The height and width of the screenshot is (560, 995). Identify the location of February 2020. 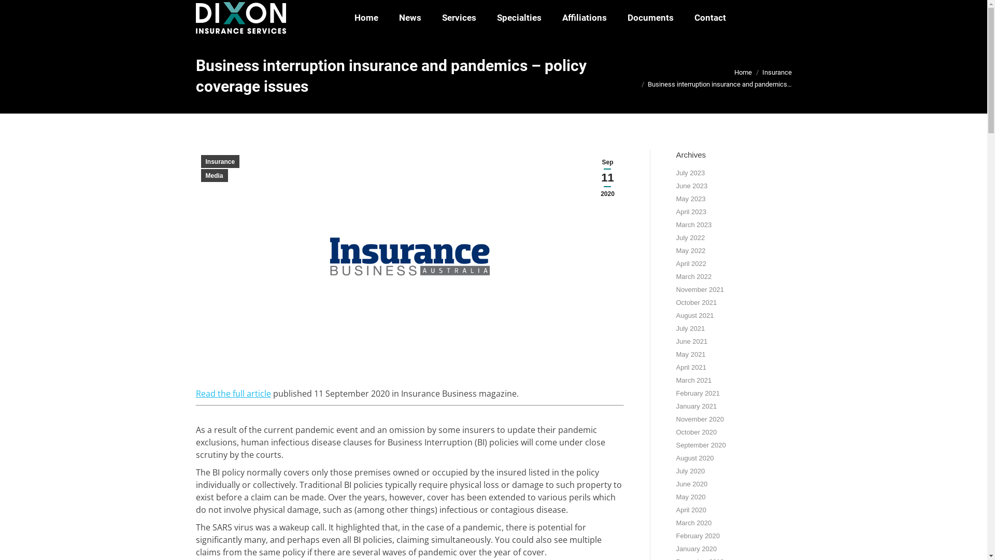
(698, 536).